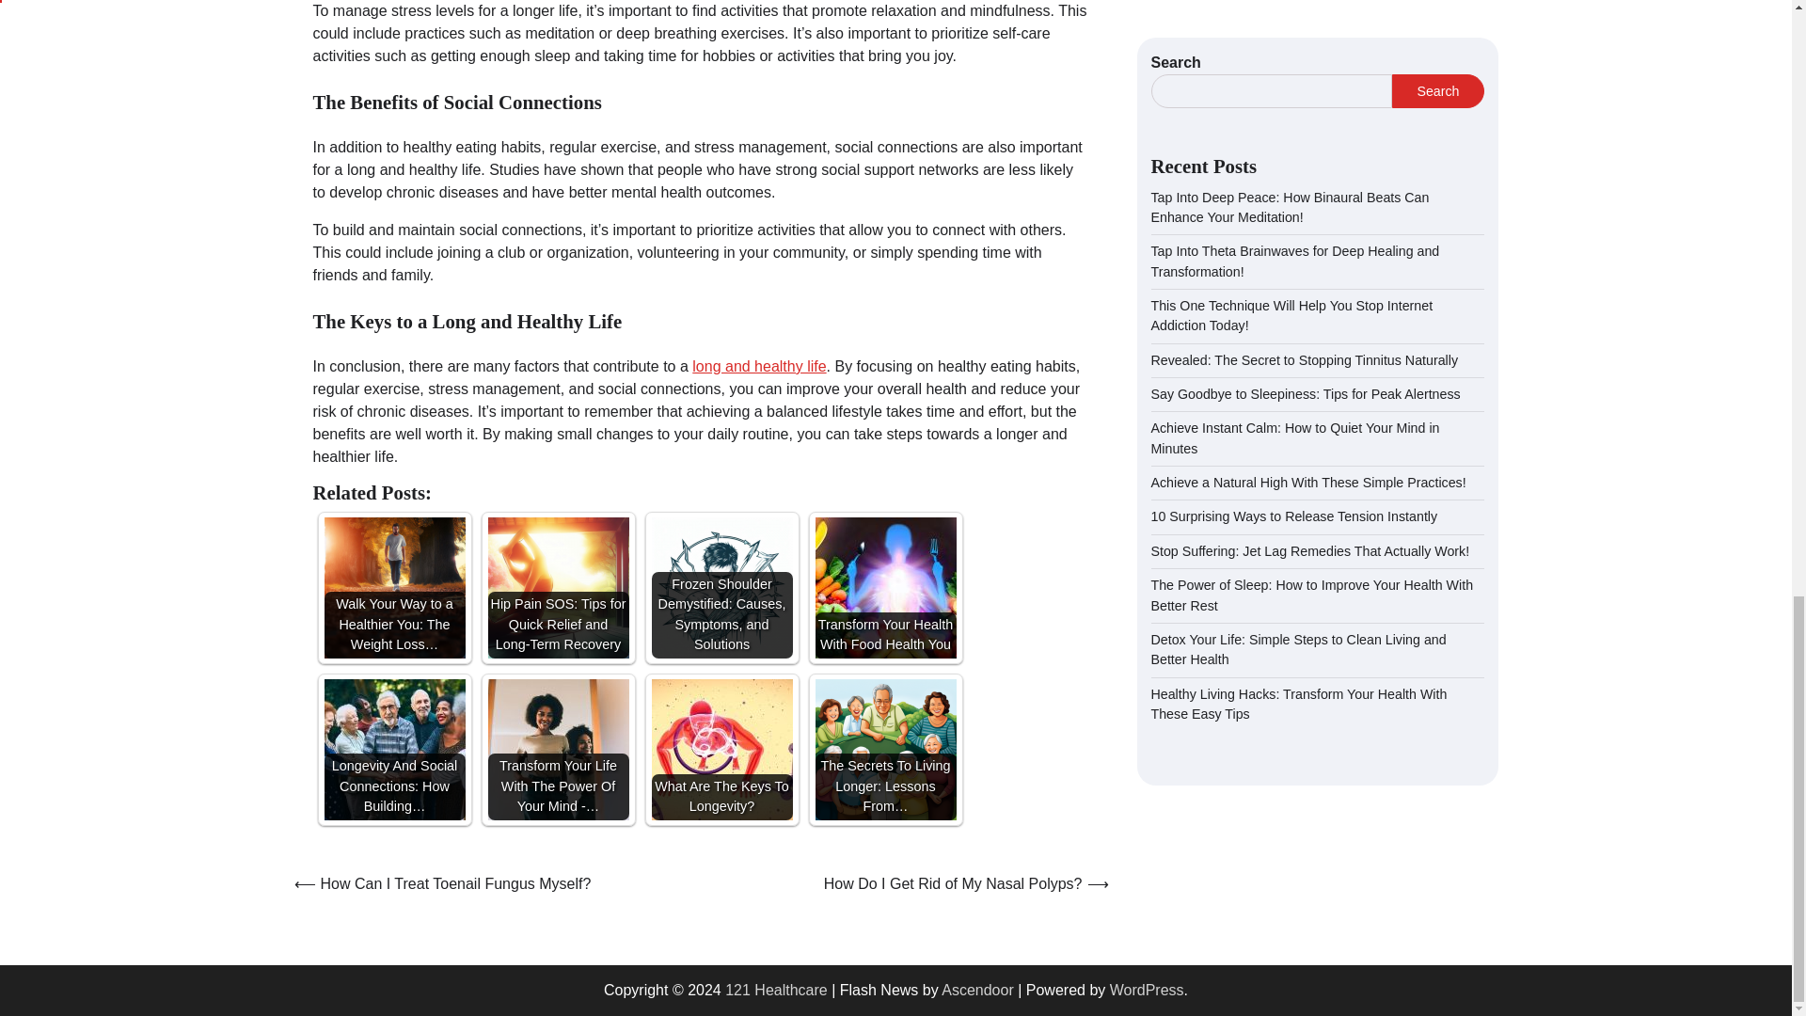 This screenshot has height=1016, width=1806. I want to click on long and healthy life, so click(758, 367).